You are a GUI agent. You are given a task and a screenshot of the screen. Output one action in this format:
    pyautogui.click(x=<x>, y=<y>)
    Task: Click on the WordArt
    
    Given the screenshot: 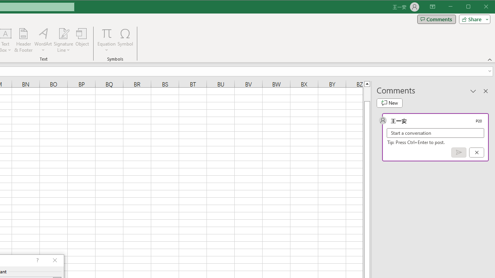 What is the action you would take?
    pyautogui.click(x=43, y=40)
    